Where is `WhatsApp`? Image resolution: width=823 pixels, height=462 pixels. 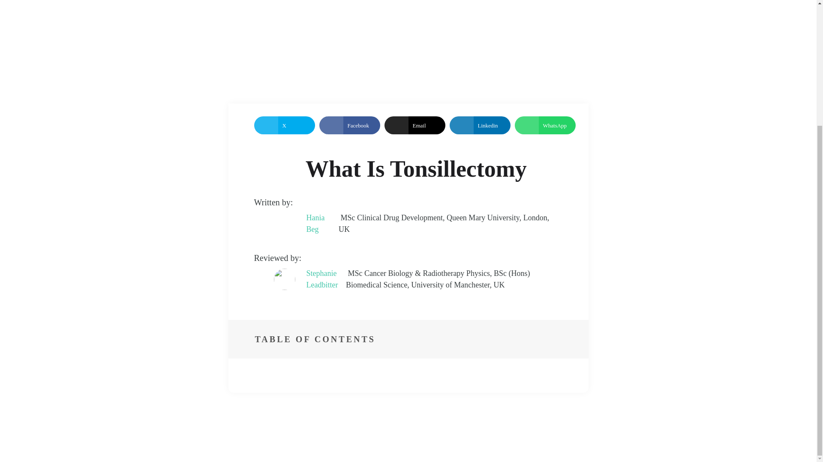 WhatsApp is located at coordinates (545, 125).